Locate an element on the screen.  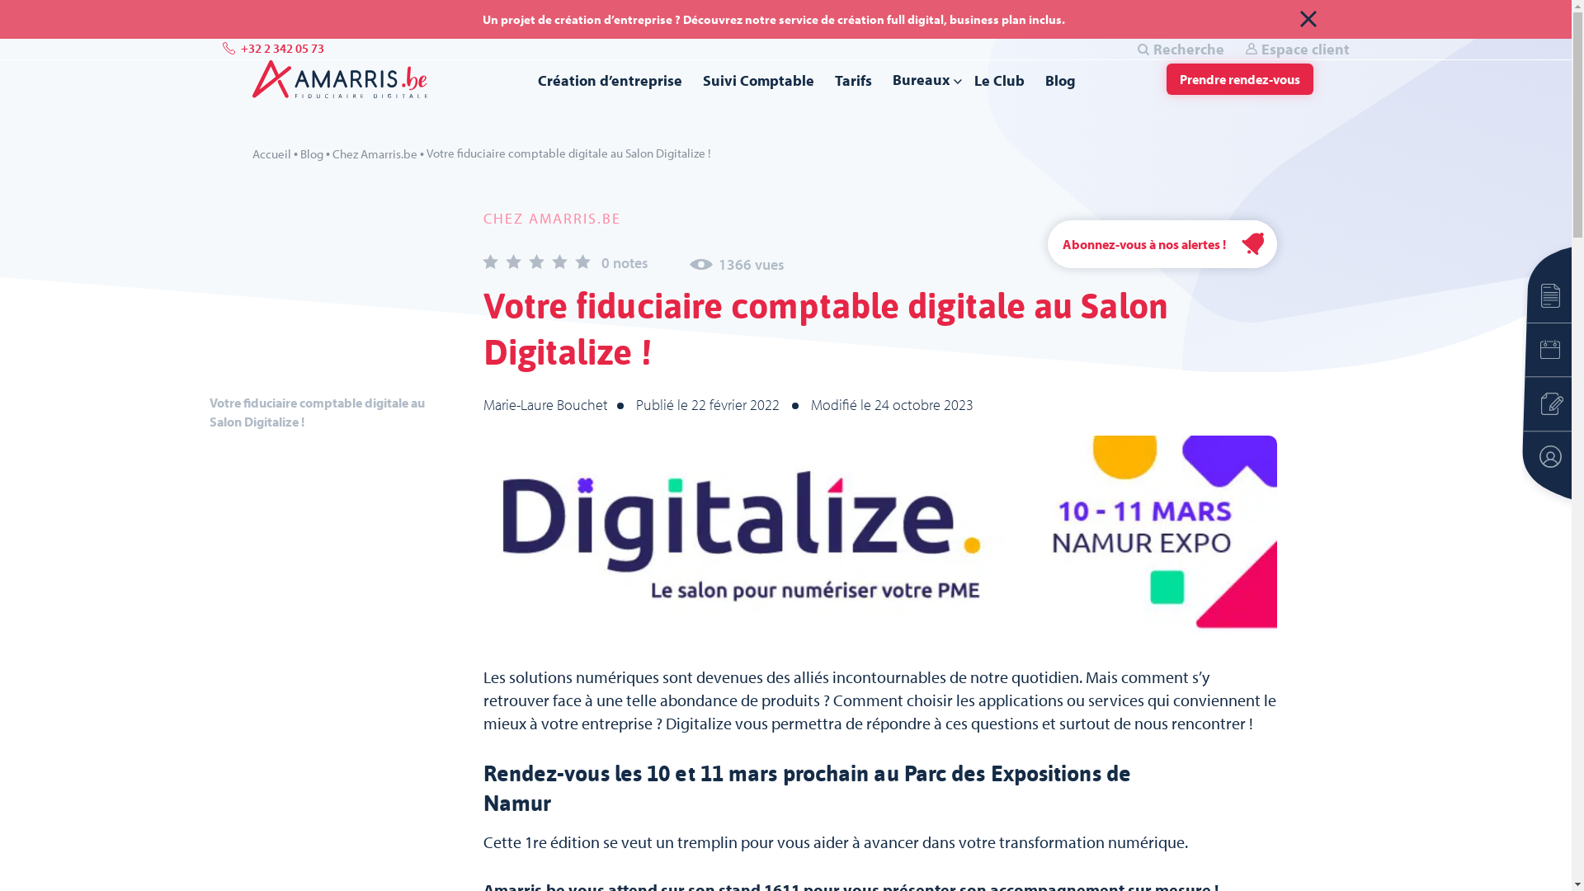
Prendre rendez-vous is located at coordinates (1240, 79).